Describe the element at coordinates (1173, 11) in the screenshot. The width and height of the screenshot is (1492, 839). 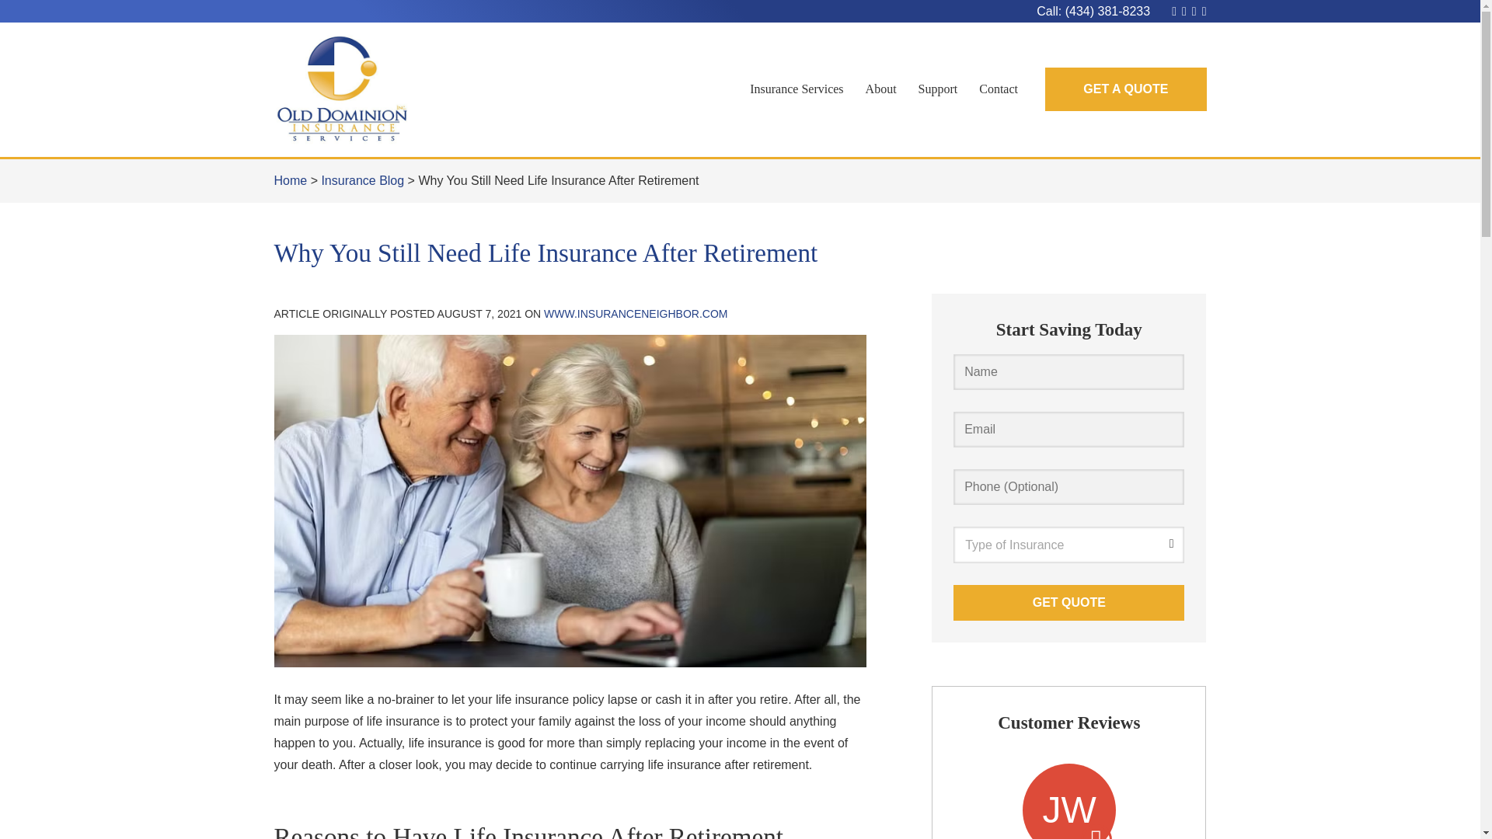
I see `Google Maps` at that location.